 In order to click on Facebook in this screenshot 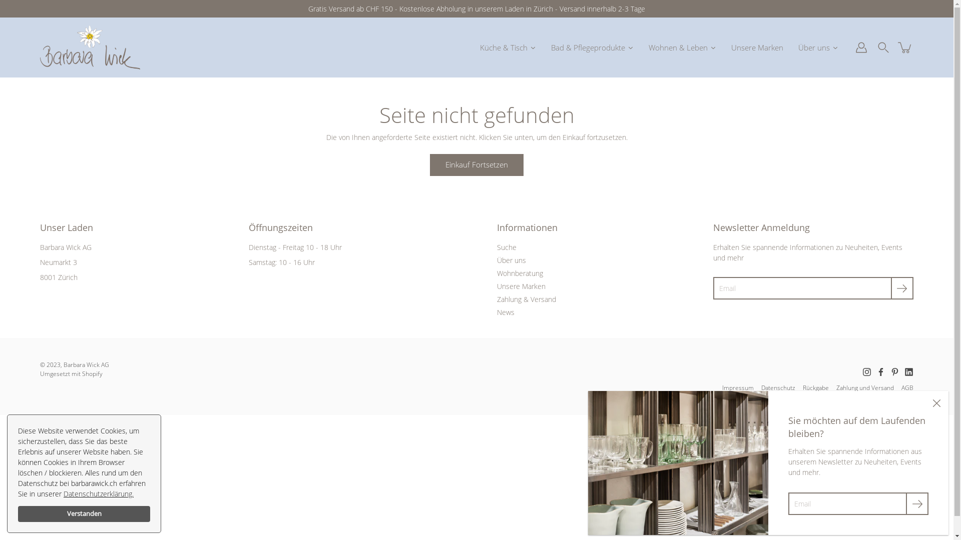, I will do `click(881, 372)`.